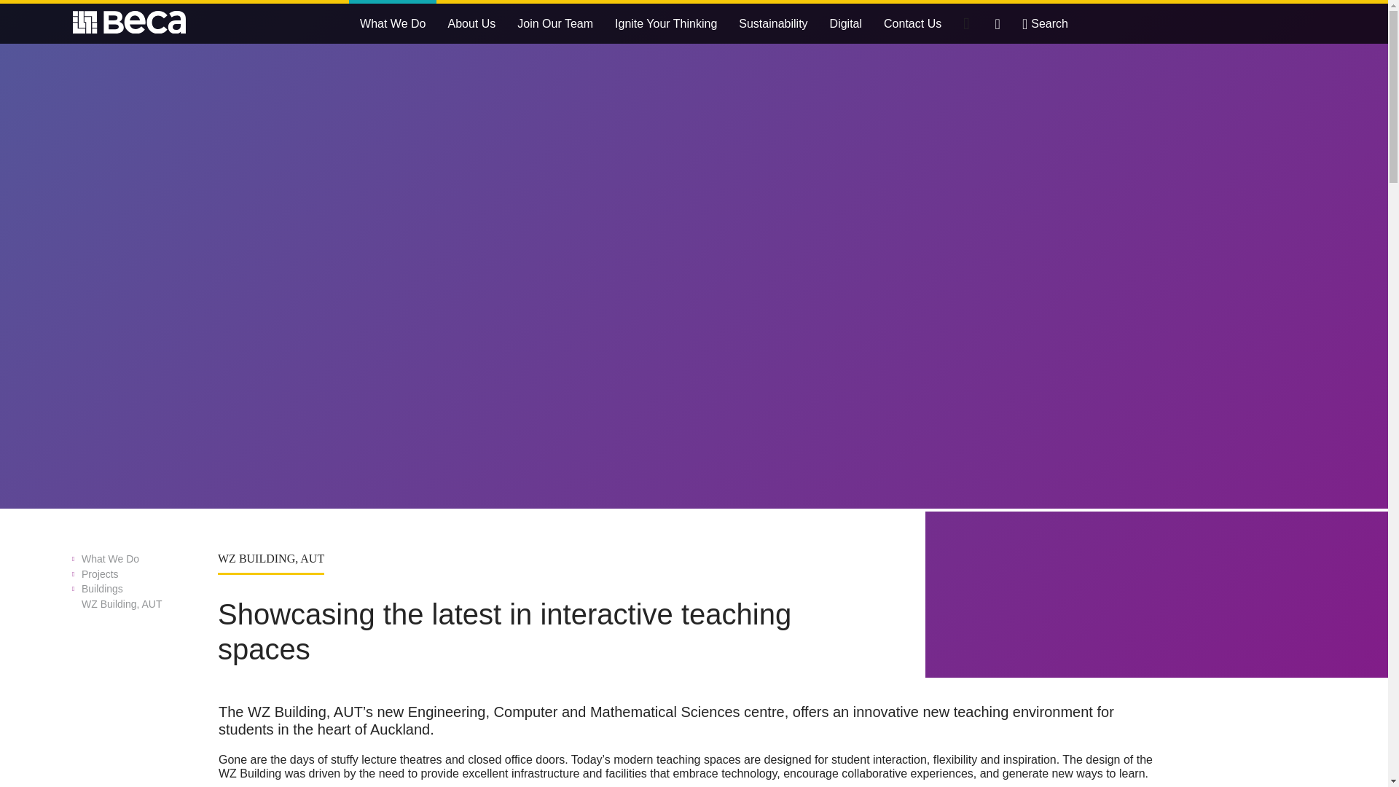 The image size is (1399, 787). I want to click on WZ Building, AUT, so click(137, 604).